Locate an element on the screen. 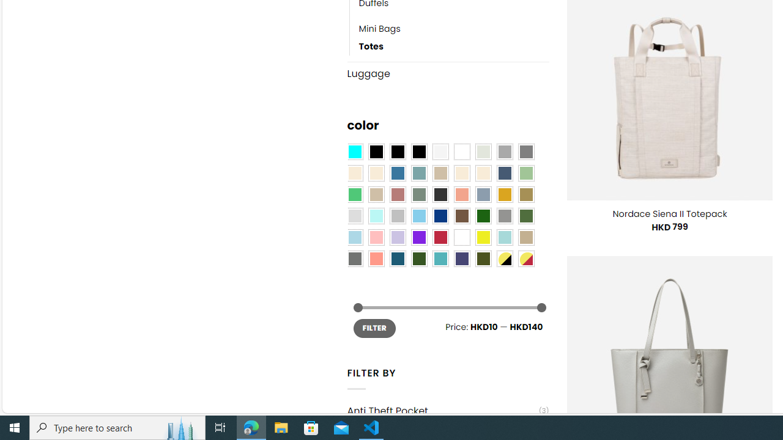  Yellow-Black is located at coordinates (504, 259).